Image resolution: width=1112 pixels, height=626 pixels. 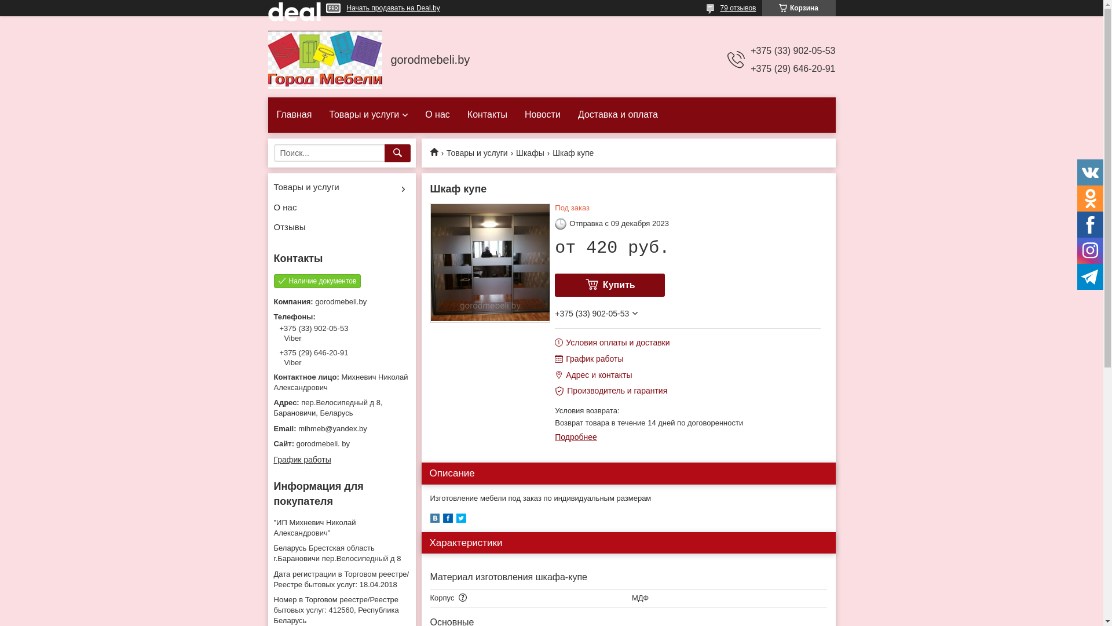 What do you see at coordinates (447, 520) in the screenshot?
I see `facebook` at bounding box center [447, 520].